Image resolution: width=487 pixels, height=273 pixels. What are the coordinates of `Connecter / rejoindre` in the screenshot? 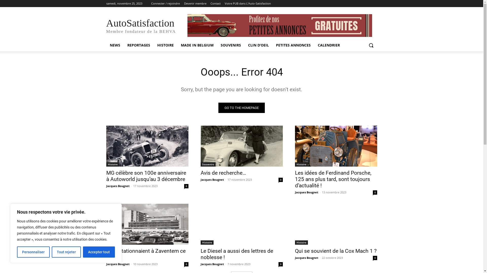 It's located at (165, 4).